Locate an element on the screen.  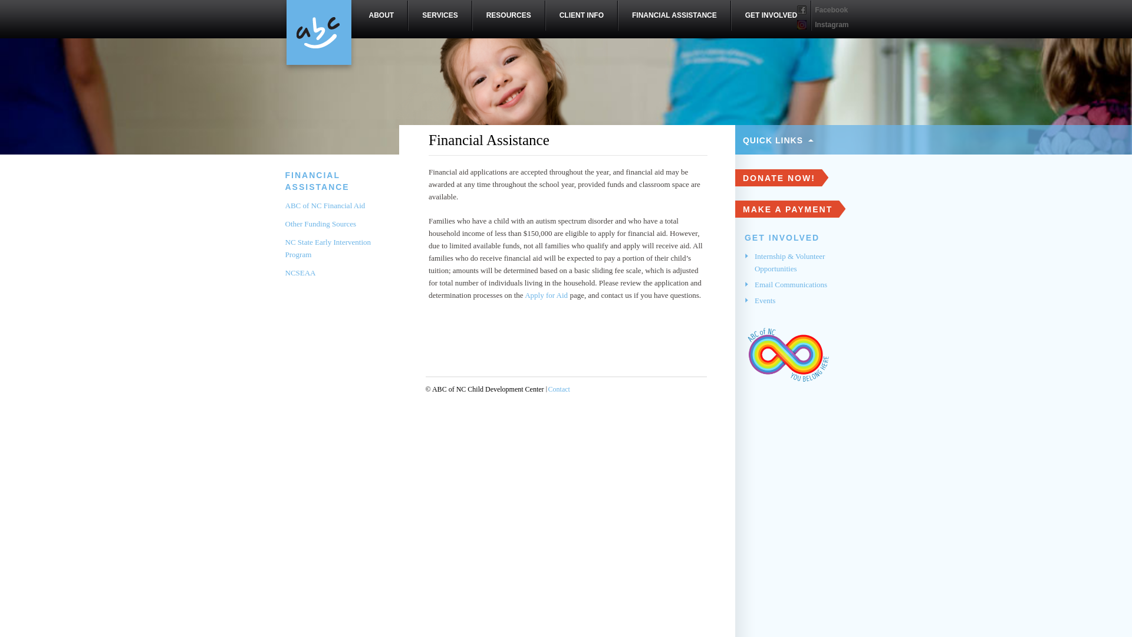
ABC of NC Financial Aid is located at coordinates (325, 205).